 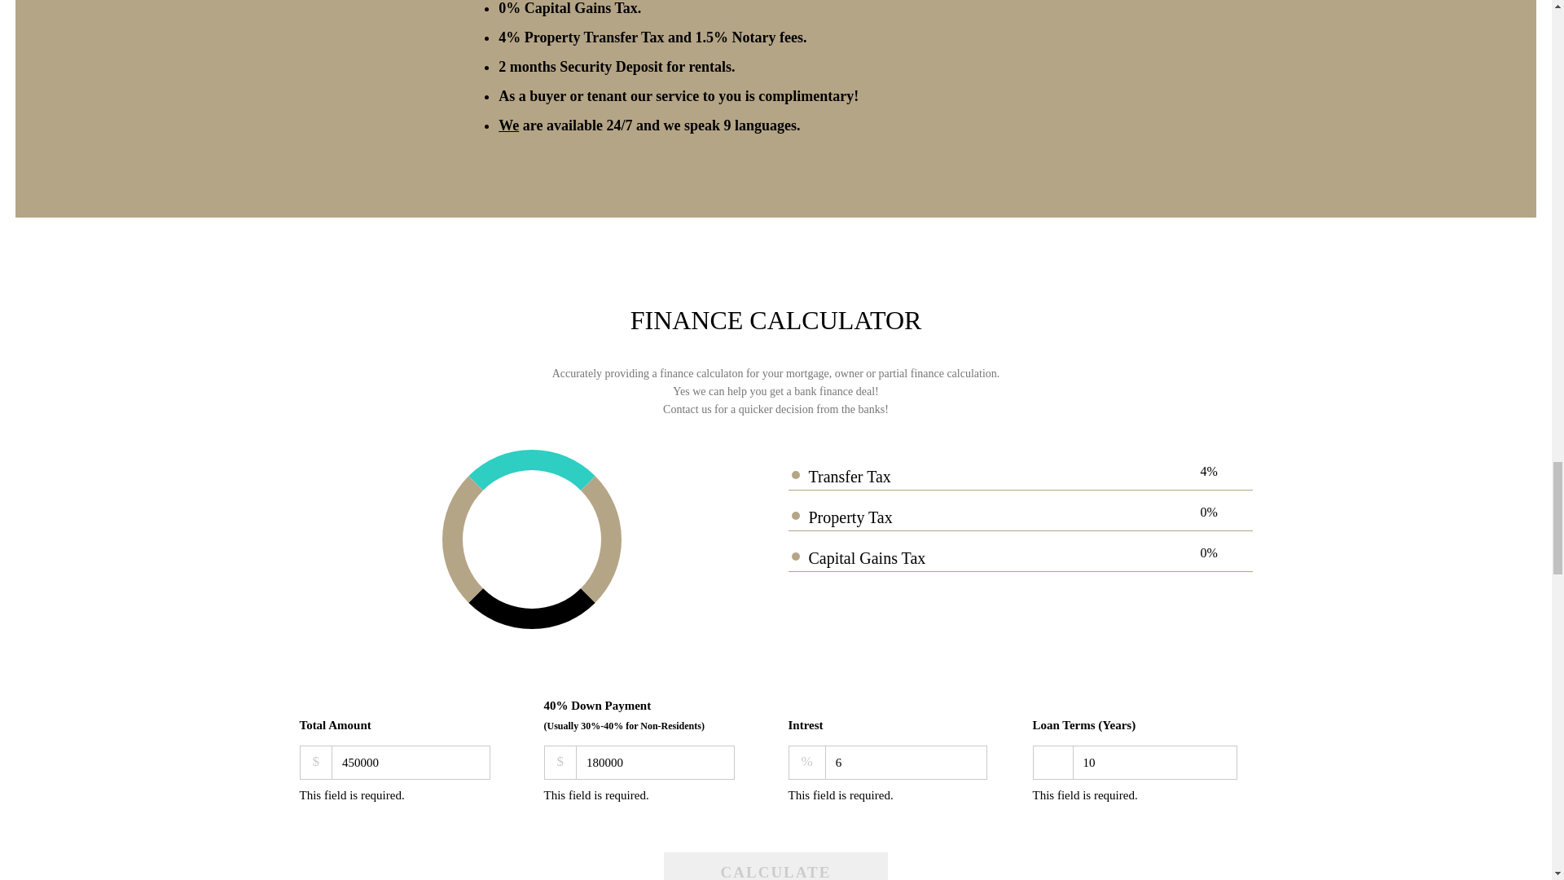 What do you see at coordinates (656, 762) in the screenshot?
I see `180000` at bounding box center [656, 762].